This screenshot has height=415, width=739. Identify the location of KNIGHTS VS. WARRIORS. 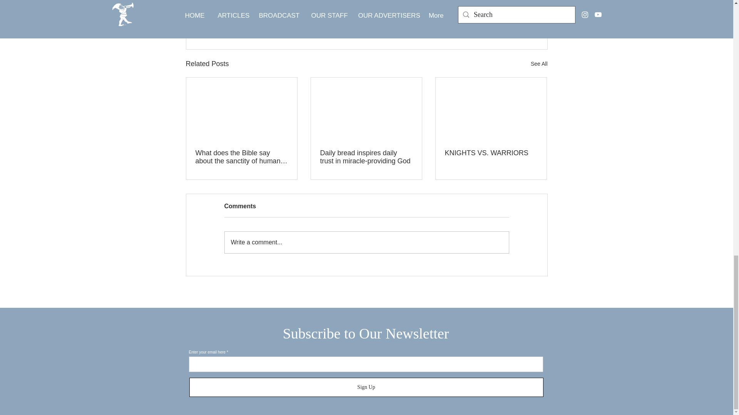
(491, 153).